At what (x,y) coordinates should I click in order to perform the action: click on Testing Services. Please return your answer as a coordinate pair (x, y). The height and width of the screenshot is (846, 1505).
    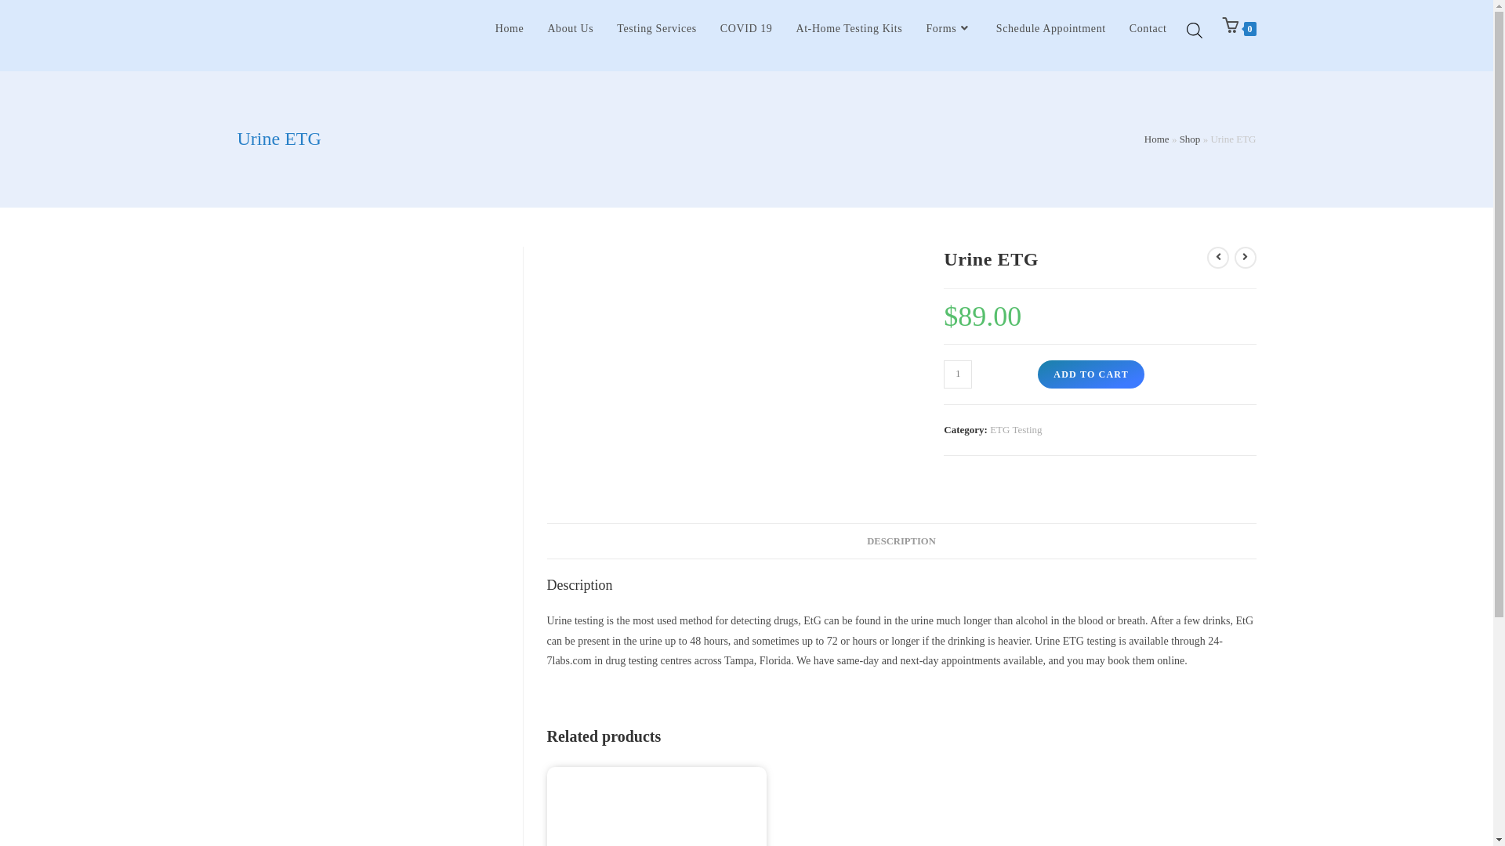
    Looking at the image, I should click on (657, 29).